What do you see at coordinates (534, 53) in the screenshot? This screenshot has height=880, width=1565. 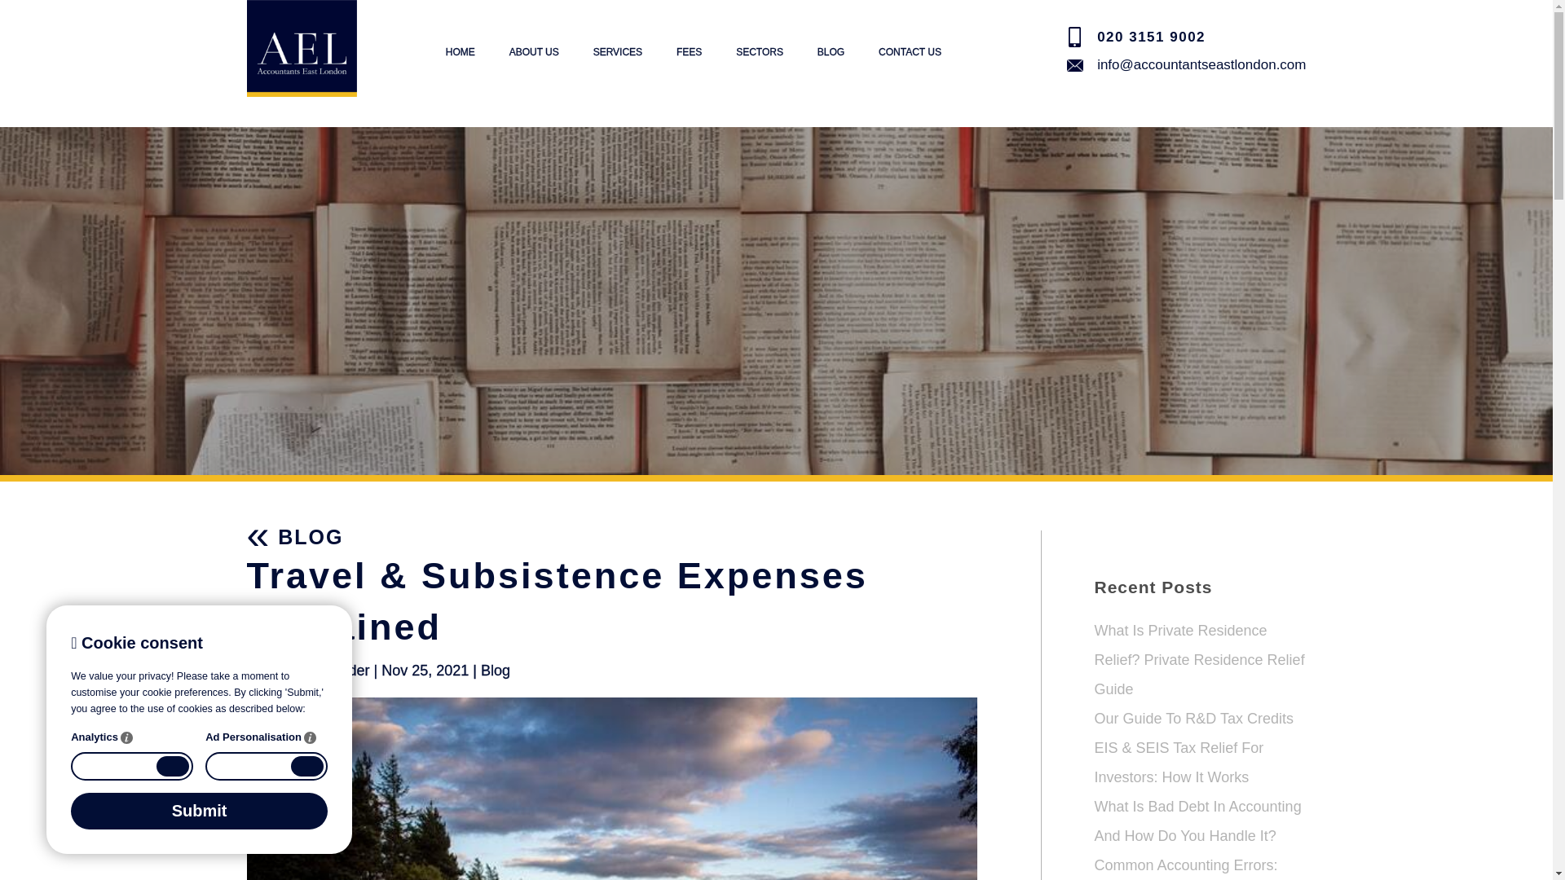 I see `ABOUT US` at bounding box center [534, 53].